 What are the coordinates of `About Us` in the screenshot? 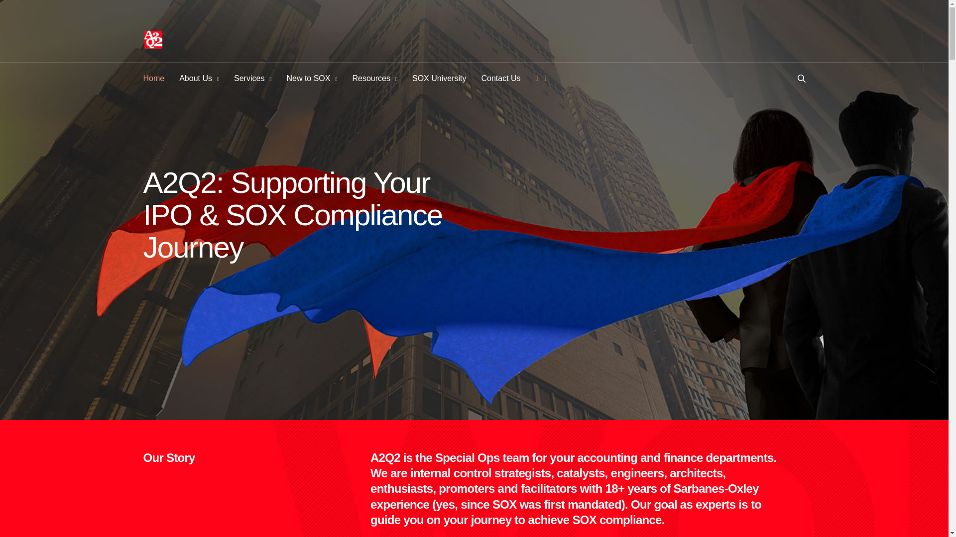 It's located at (199, 78).